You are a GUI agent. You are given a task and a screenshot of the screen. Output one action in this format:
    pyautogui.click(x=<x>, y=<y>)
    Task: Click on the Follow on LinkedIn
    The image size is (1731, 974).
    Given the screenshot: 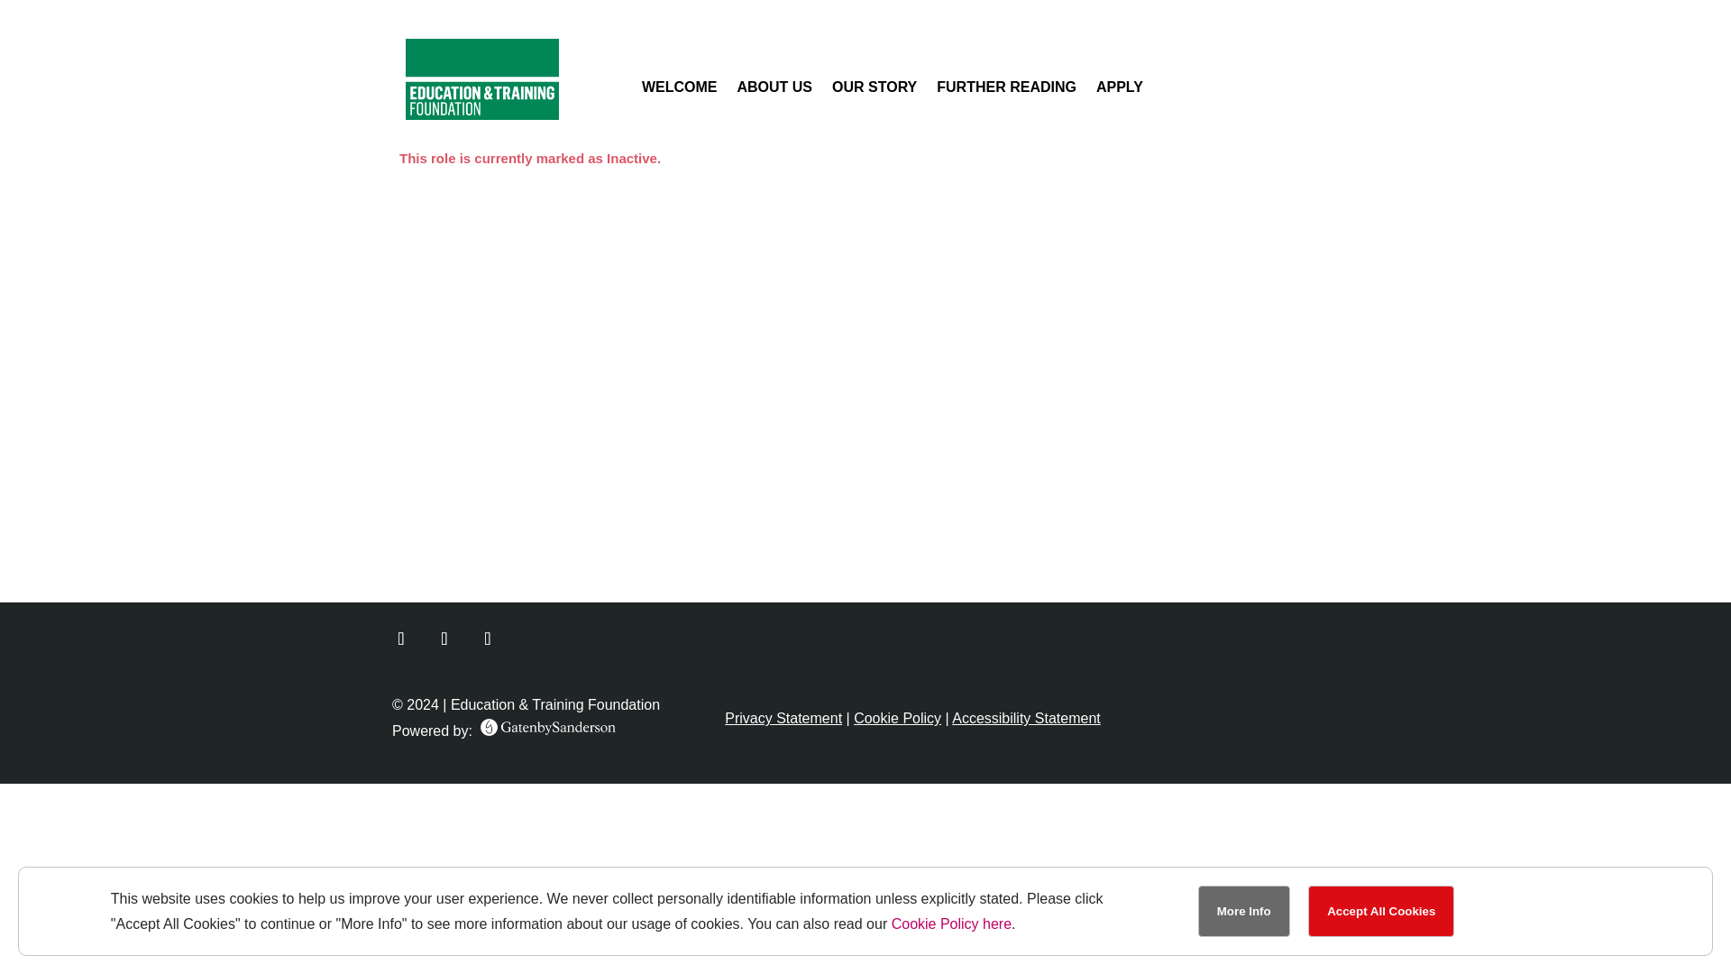 What is the action you would take?
    pyautogui.click(x=444, y=638)
    